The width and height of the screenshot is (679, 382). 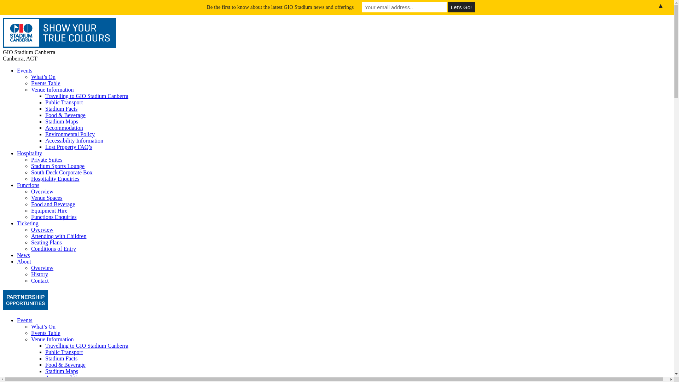 I want to click on Equipment Hire, so click(x=50, y=211).